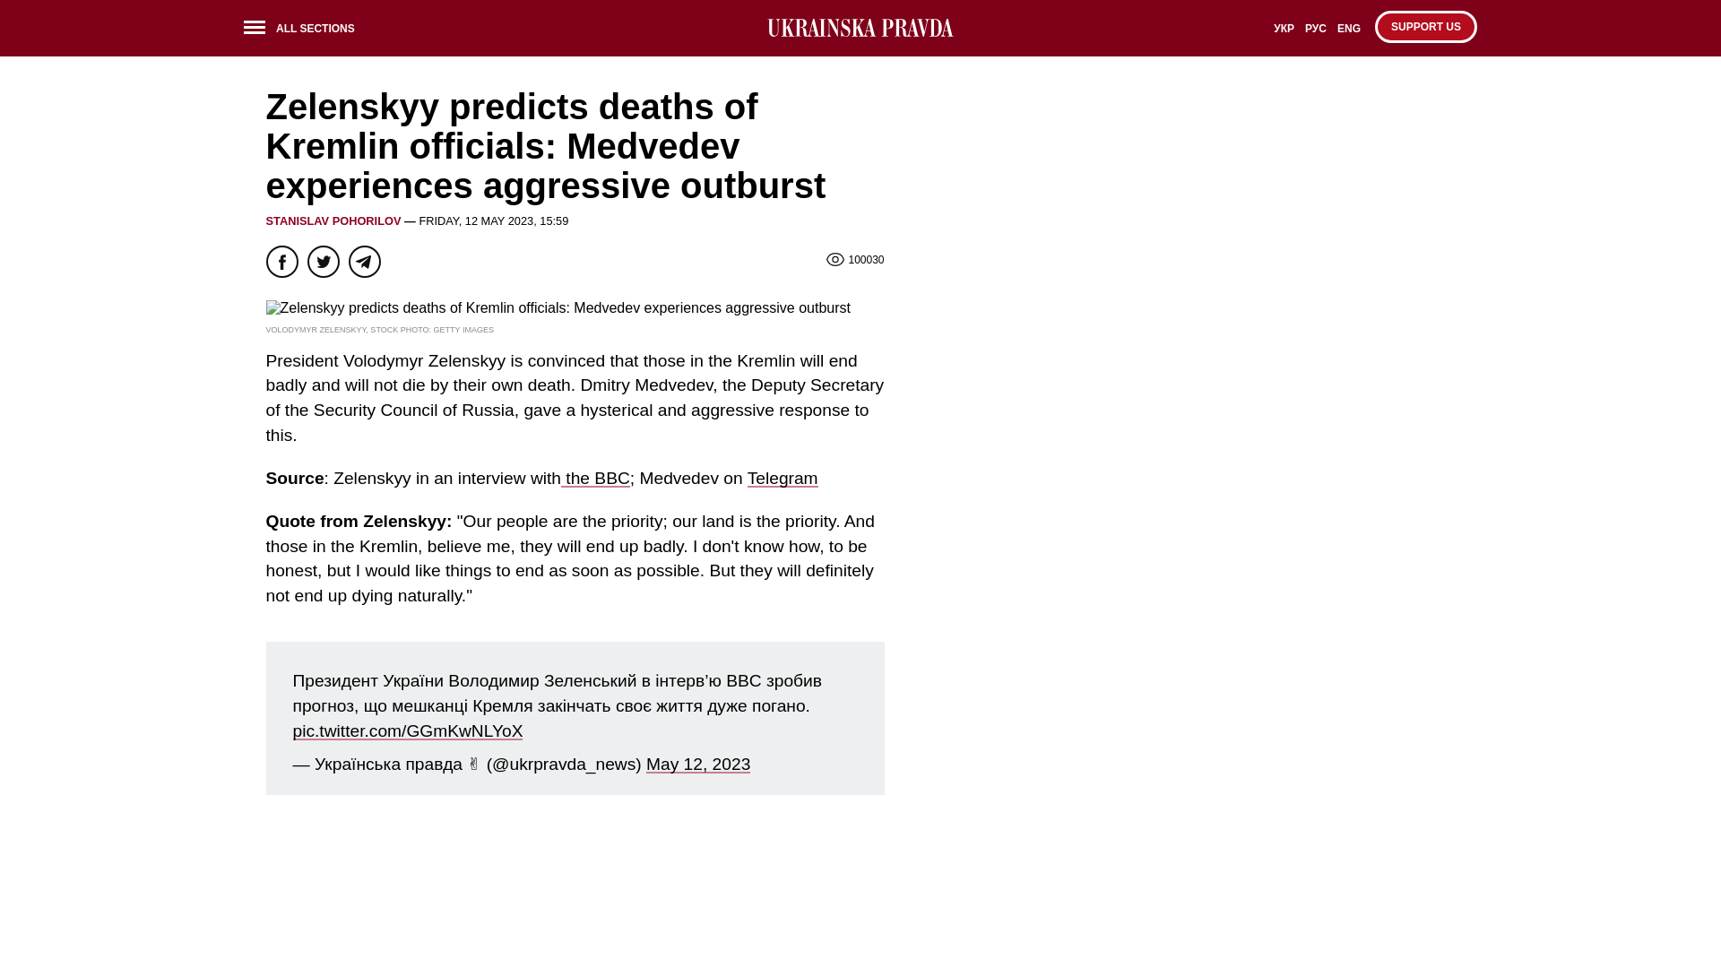 The image size is (1721, 968). I want to click on Telegram, so click(783, 478).